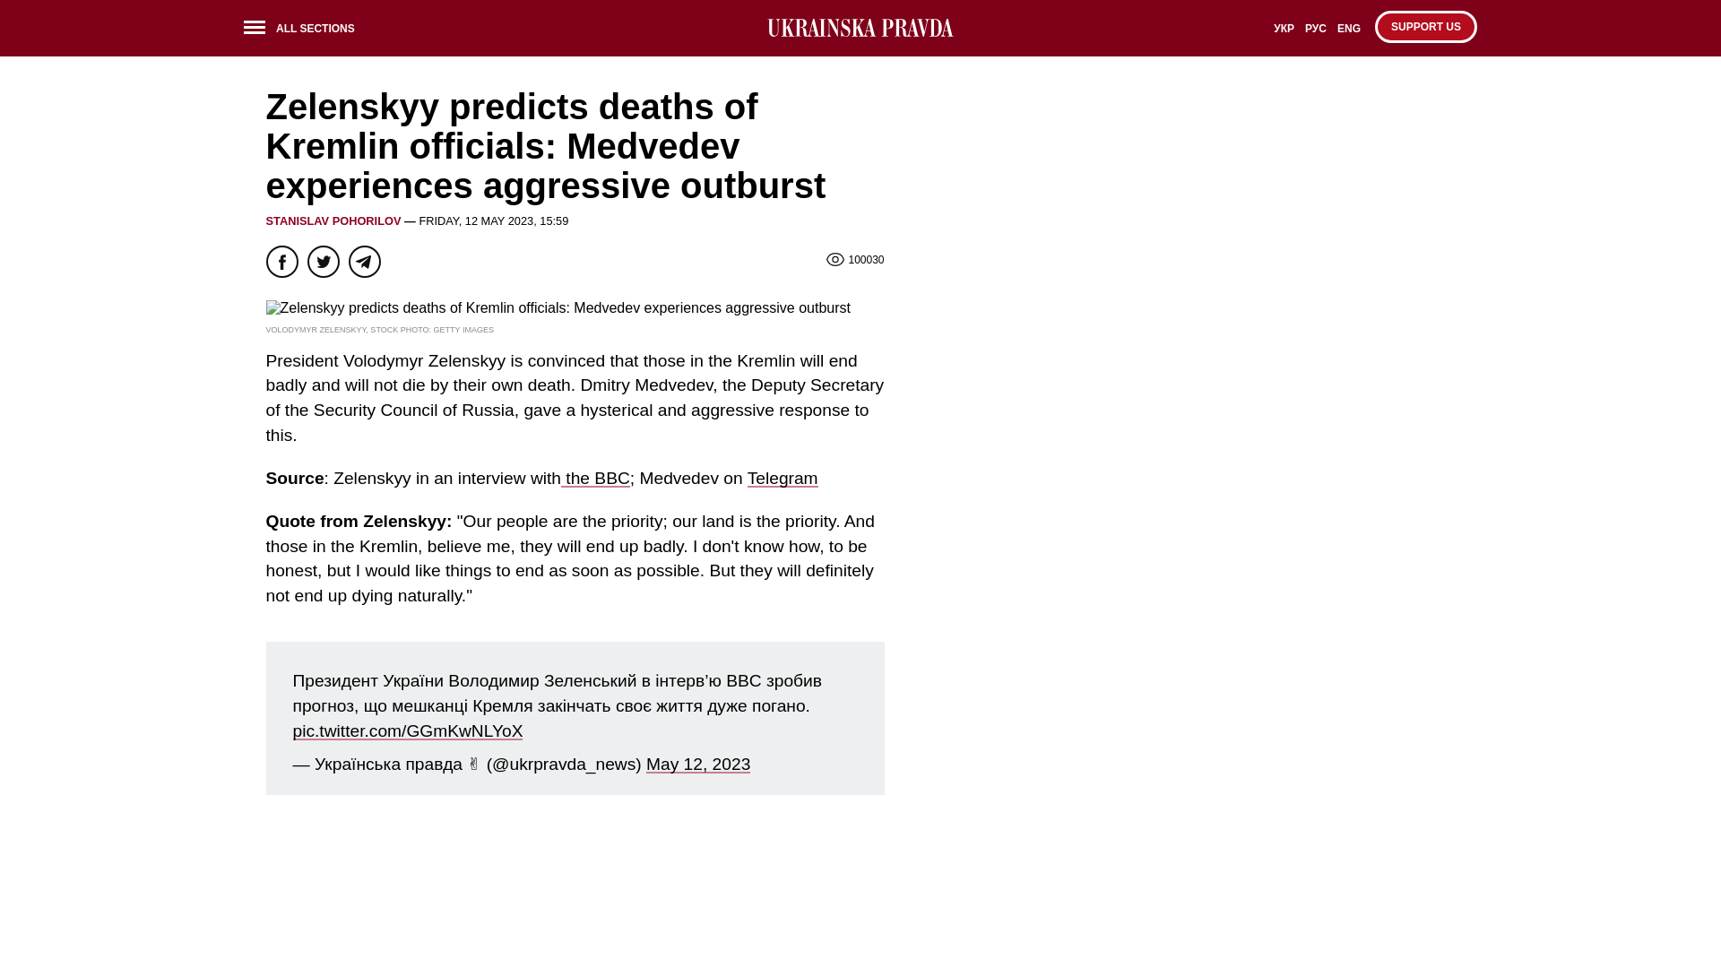 The image size is (1721, 968). I want to click on Telegram, so click(783, 478).